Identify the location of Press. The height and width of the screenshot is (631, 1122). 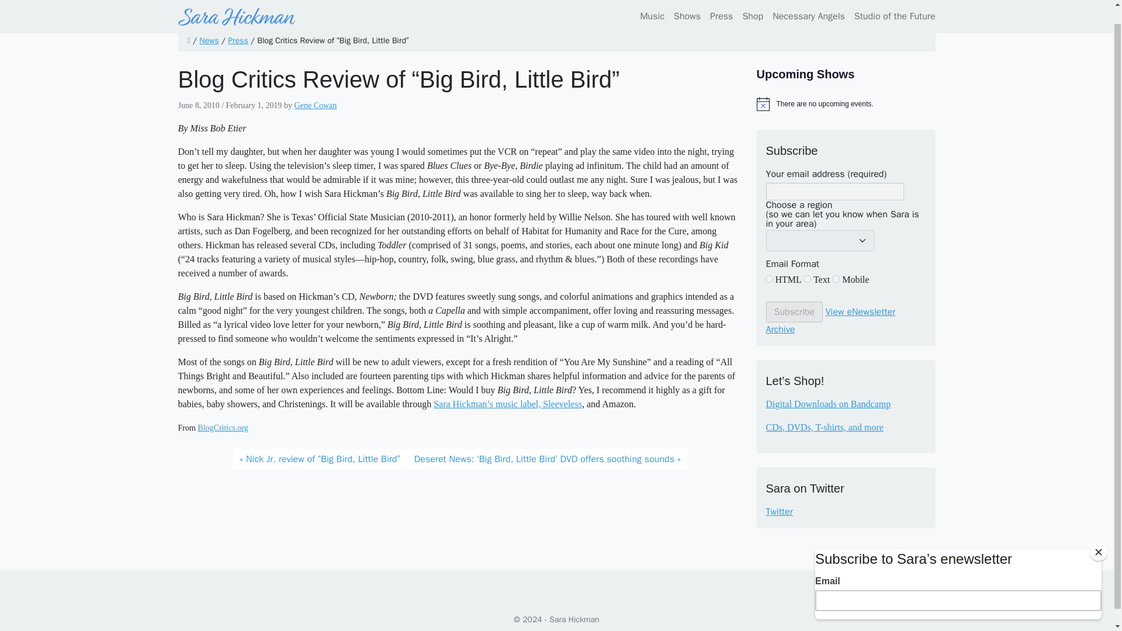
(237, 40).